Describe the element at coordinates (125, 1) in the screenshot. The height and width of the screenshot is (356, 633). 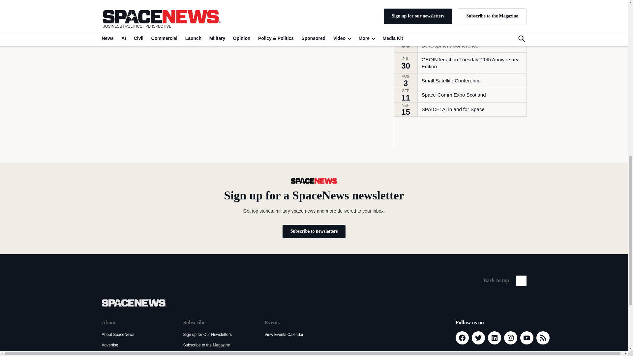
I see `Click to share on Facebook` at that location.